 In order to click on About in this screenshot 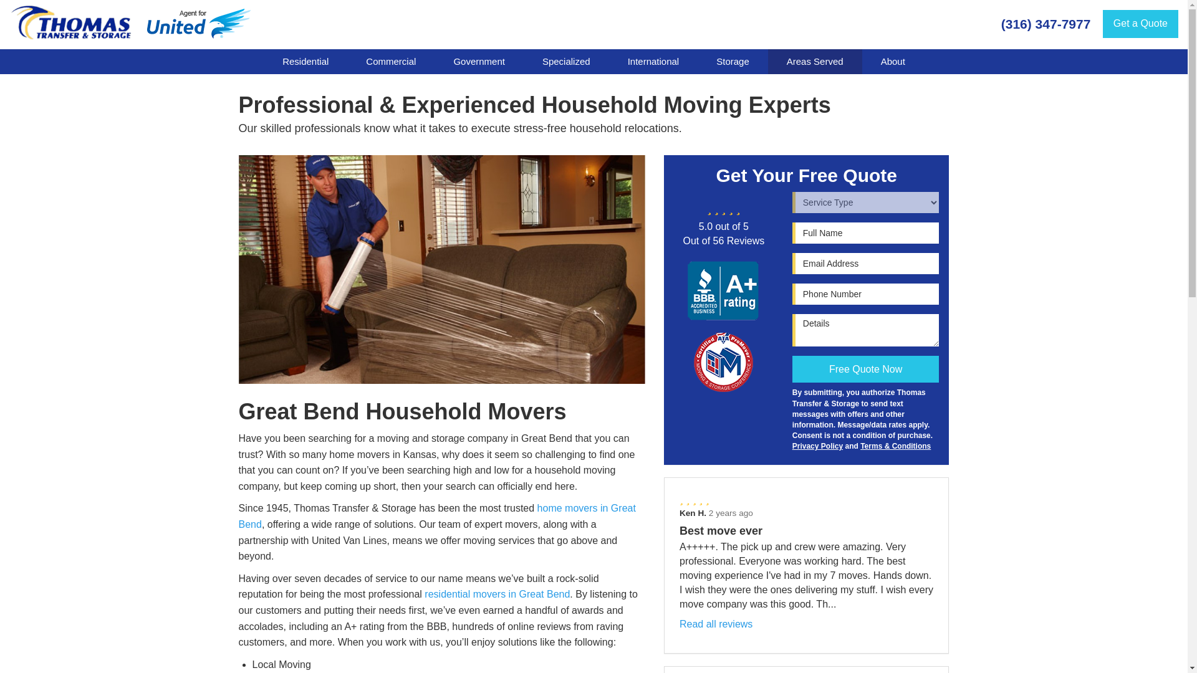, I will do `click(893, 61)`.